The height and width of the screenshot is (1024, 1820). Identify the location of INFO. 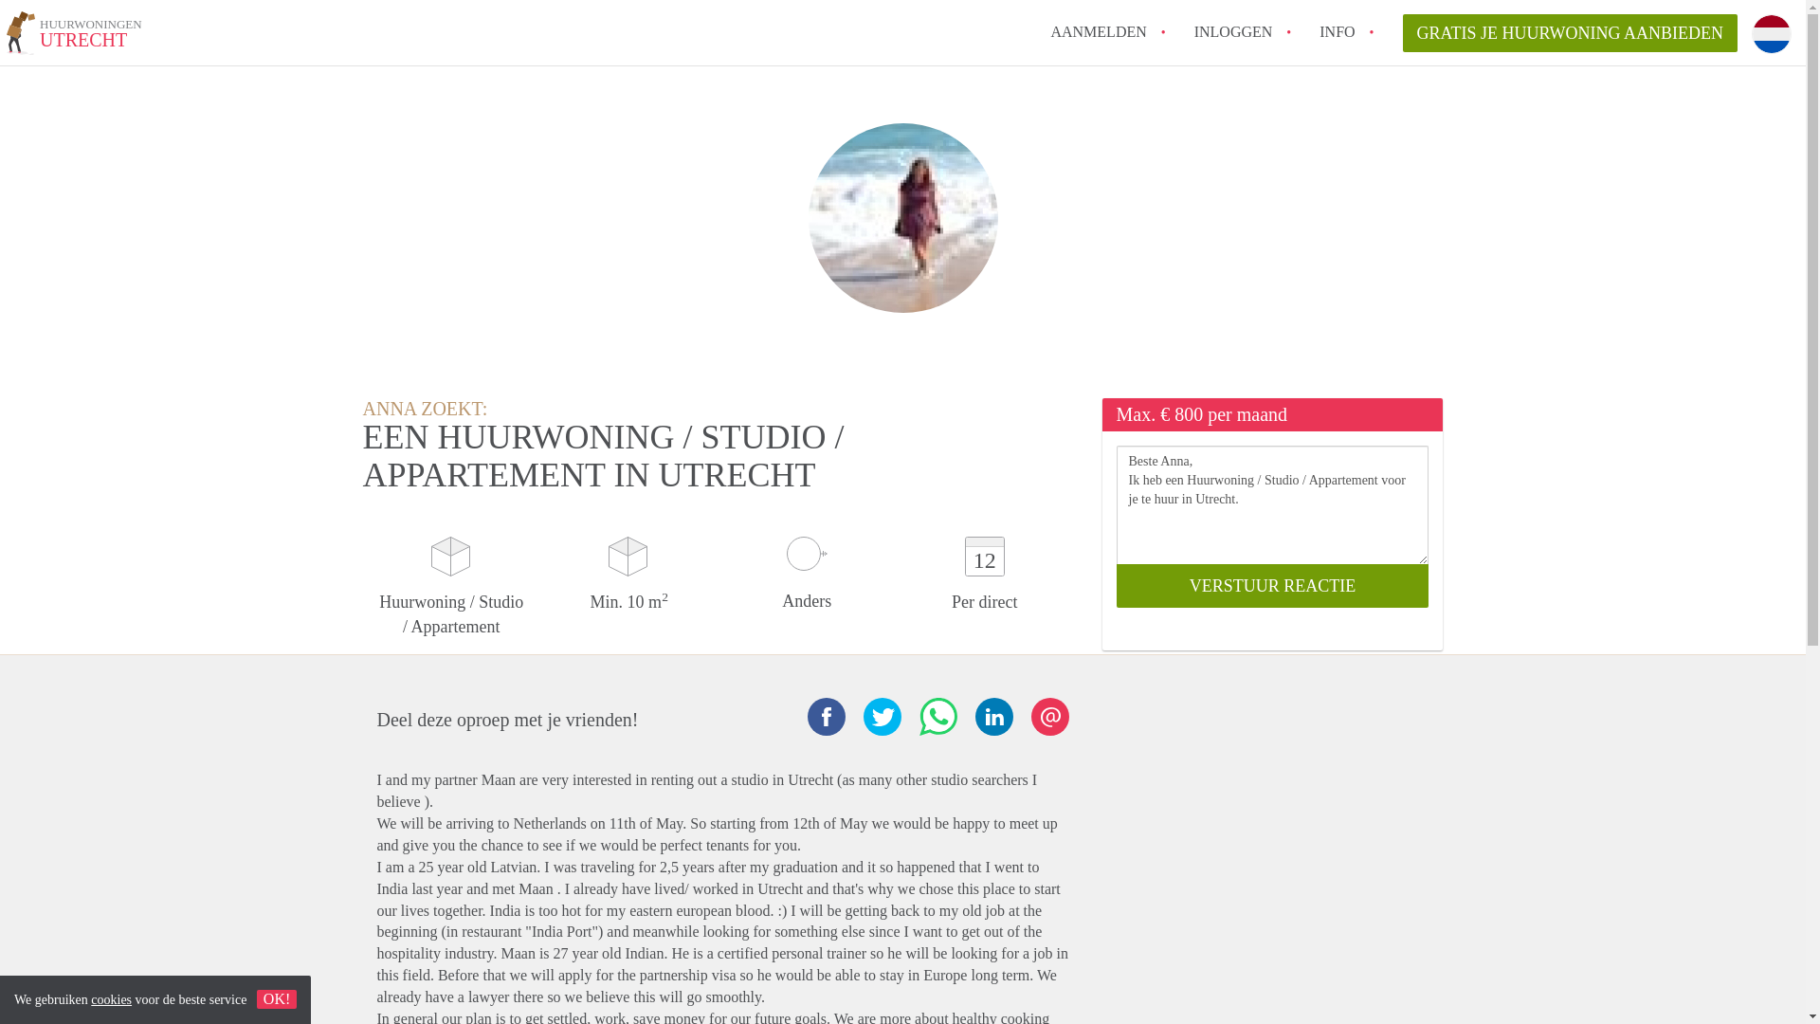
(1337, 31).